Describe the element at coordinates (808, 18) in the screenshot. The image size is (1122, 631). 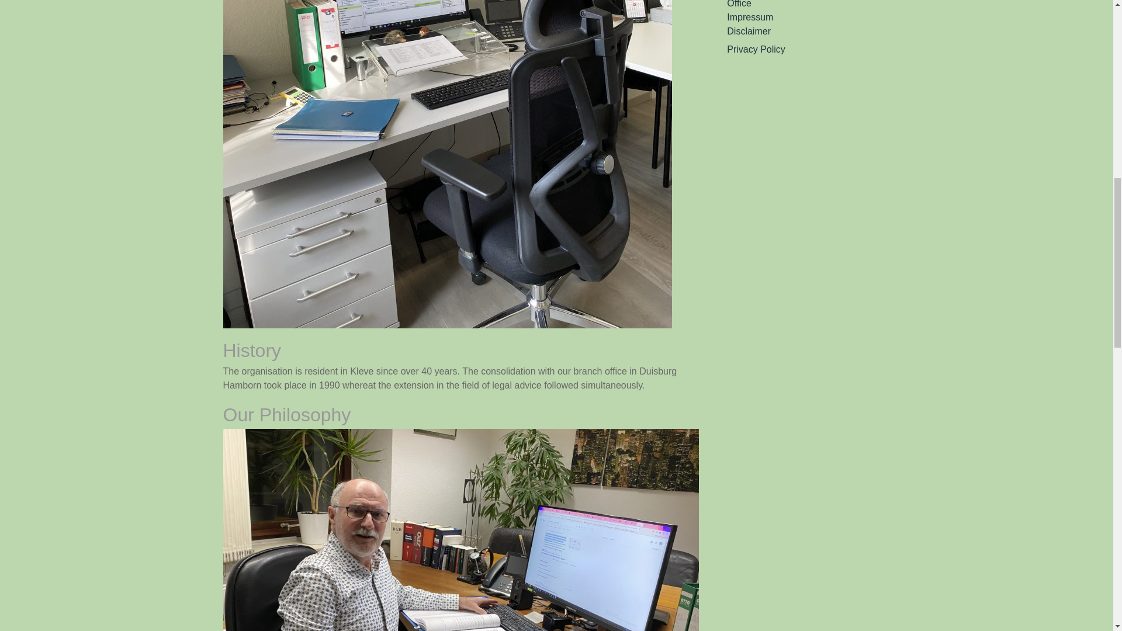
I see `Impressum` at that location.